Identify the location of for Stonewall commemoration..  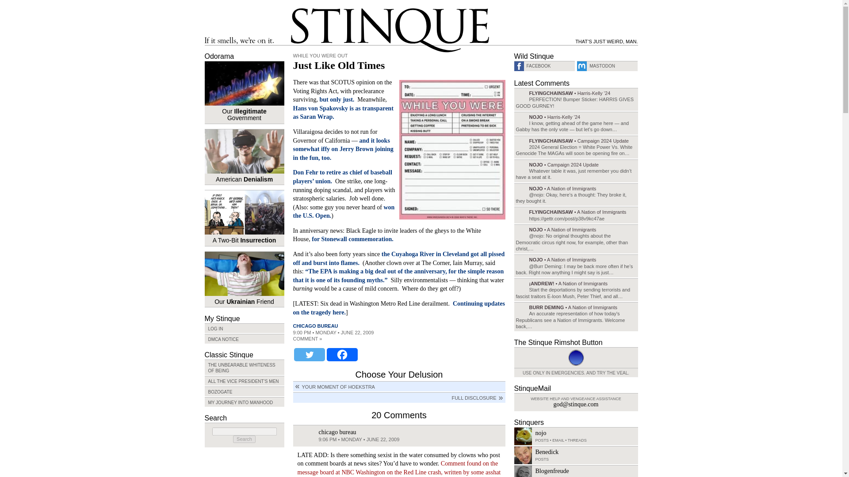
(352, 238).